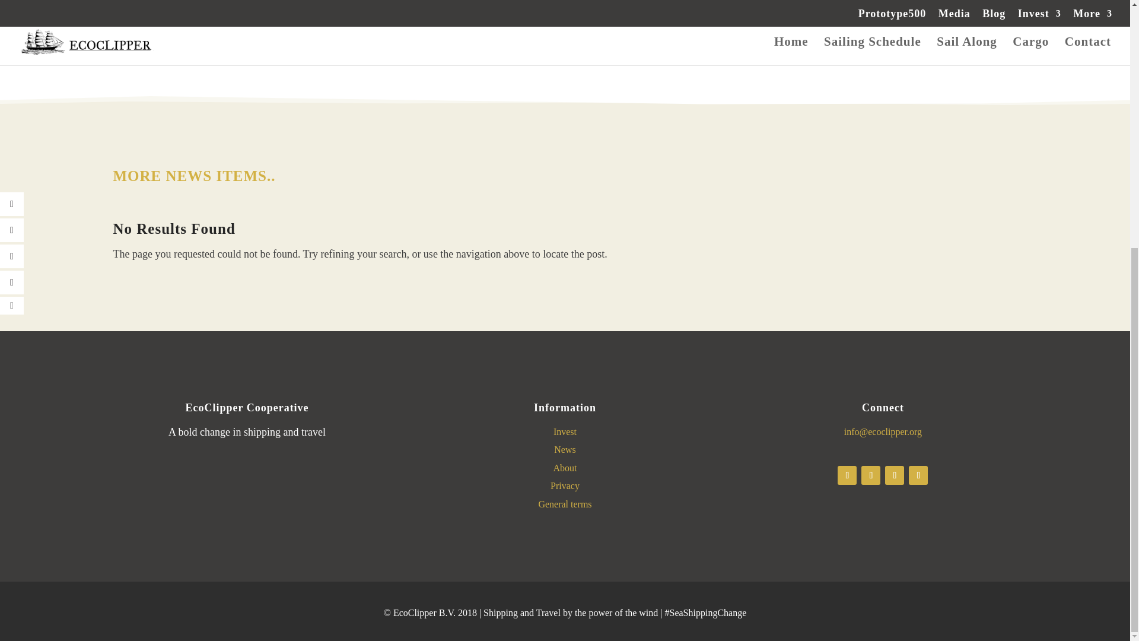  What do you see at coordinates (564, 449) in the screenshot?
I see `News` at bounding box center [564, 449].